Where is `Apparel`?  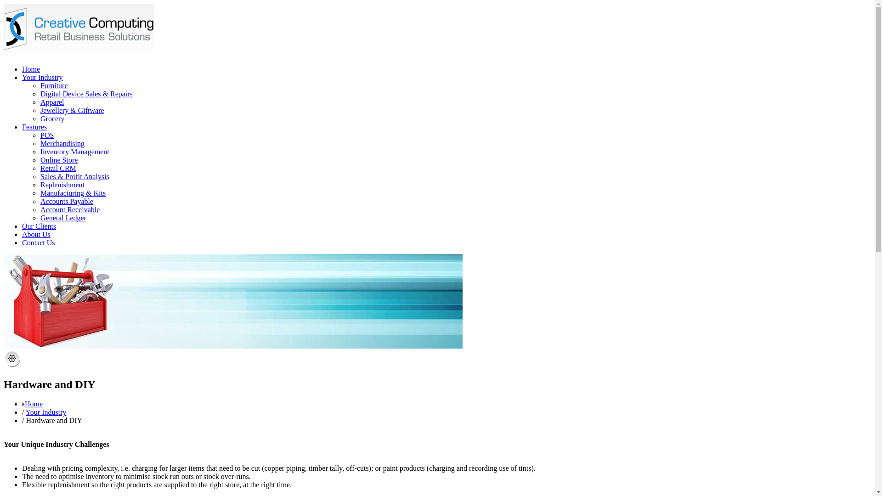
Apparel is located at coordinates (52, 102).